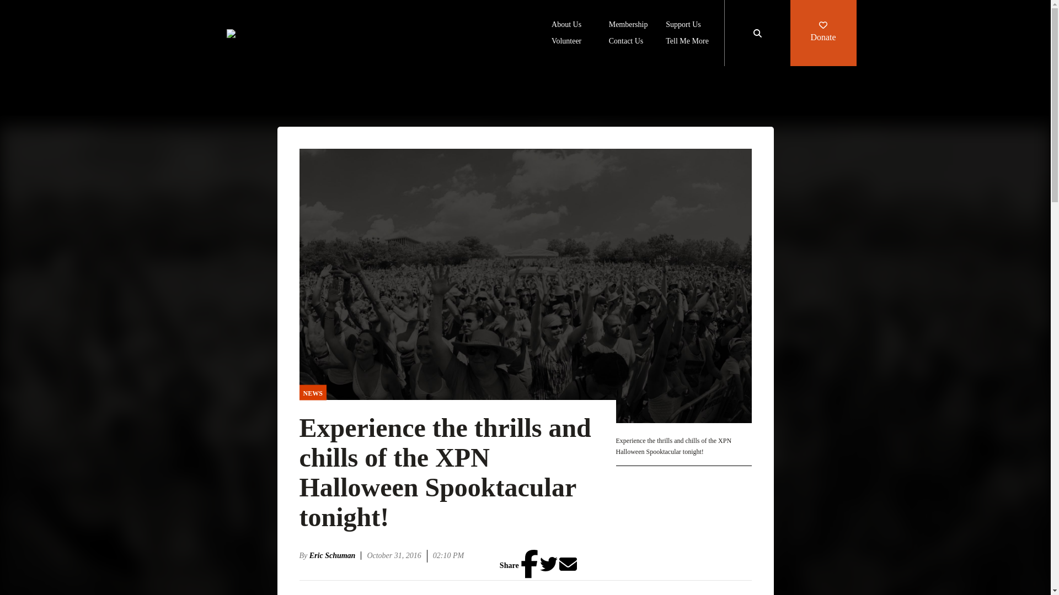 The width and height of the screenshot is (1059, 595). What do you see at coordinates (629, 25) in the screenshot?
I see `Membership` at bounding box center [629, 25].